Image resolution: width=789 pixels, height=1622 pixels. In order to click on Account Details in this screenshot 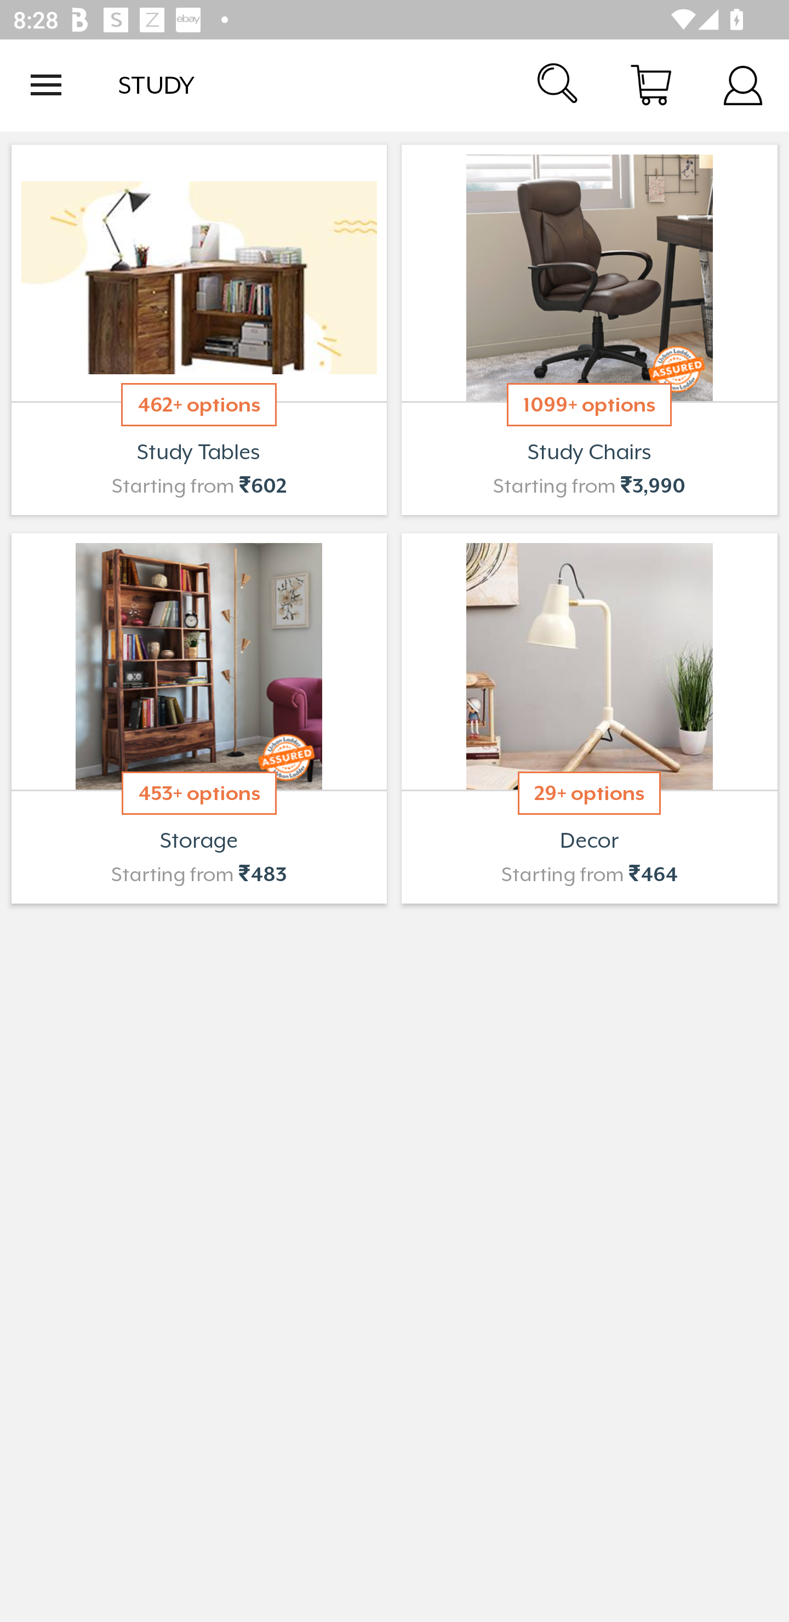, I will do `click(743, 84)`.